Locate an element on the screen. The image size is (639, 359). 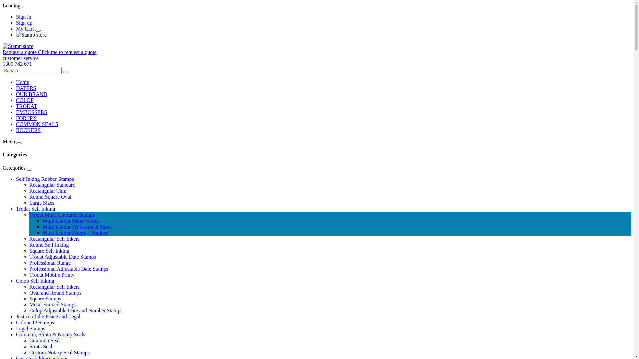
Square Stamps is located at coordinates (45, 299).